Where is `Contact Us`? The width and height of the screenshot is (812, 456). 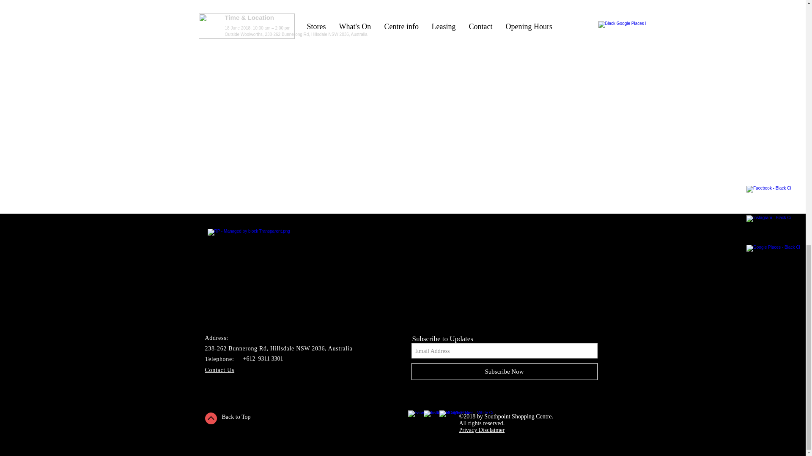
Contact Us is located at coordinates (219, 370).